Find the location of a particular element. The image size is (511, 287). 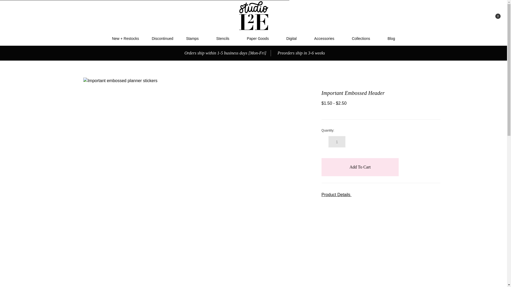

0 is located at coordinates (493, 16).